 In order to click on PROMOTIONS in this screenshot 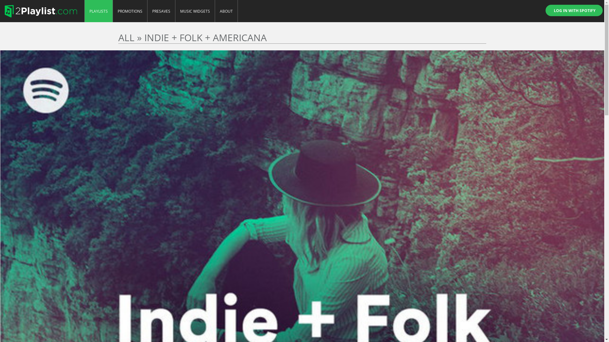, I will do `click(130, 11)`.